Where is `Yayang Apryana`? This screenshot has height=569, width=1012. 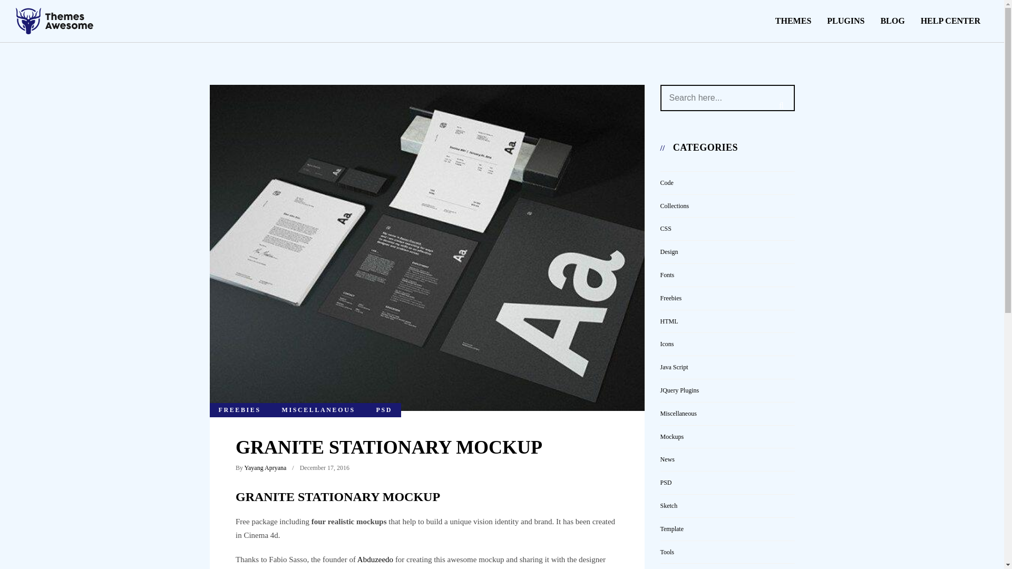
Yayang Apryana is located at coordinates (266, 468).